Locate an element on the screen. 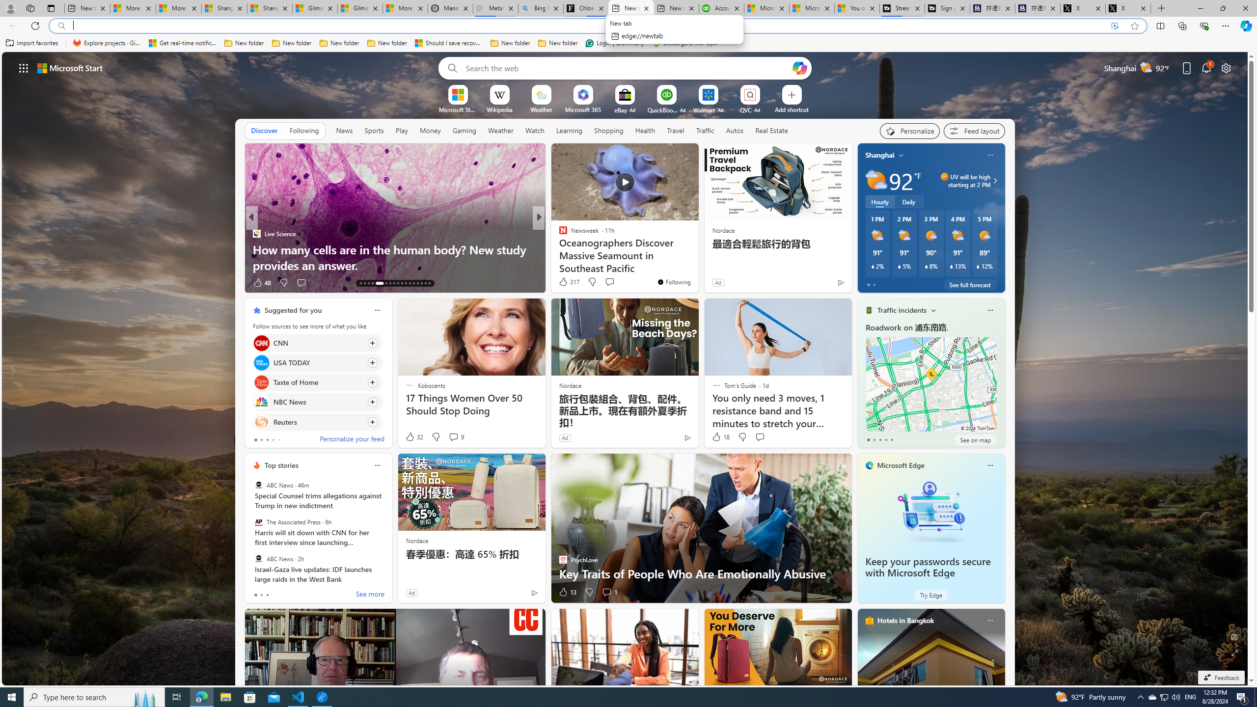 Image resolution: width=1257 pixels, height=707 pixels. AutomationID: tab-36 is located at coordinates (417, 283).